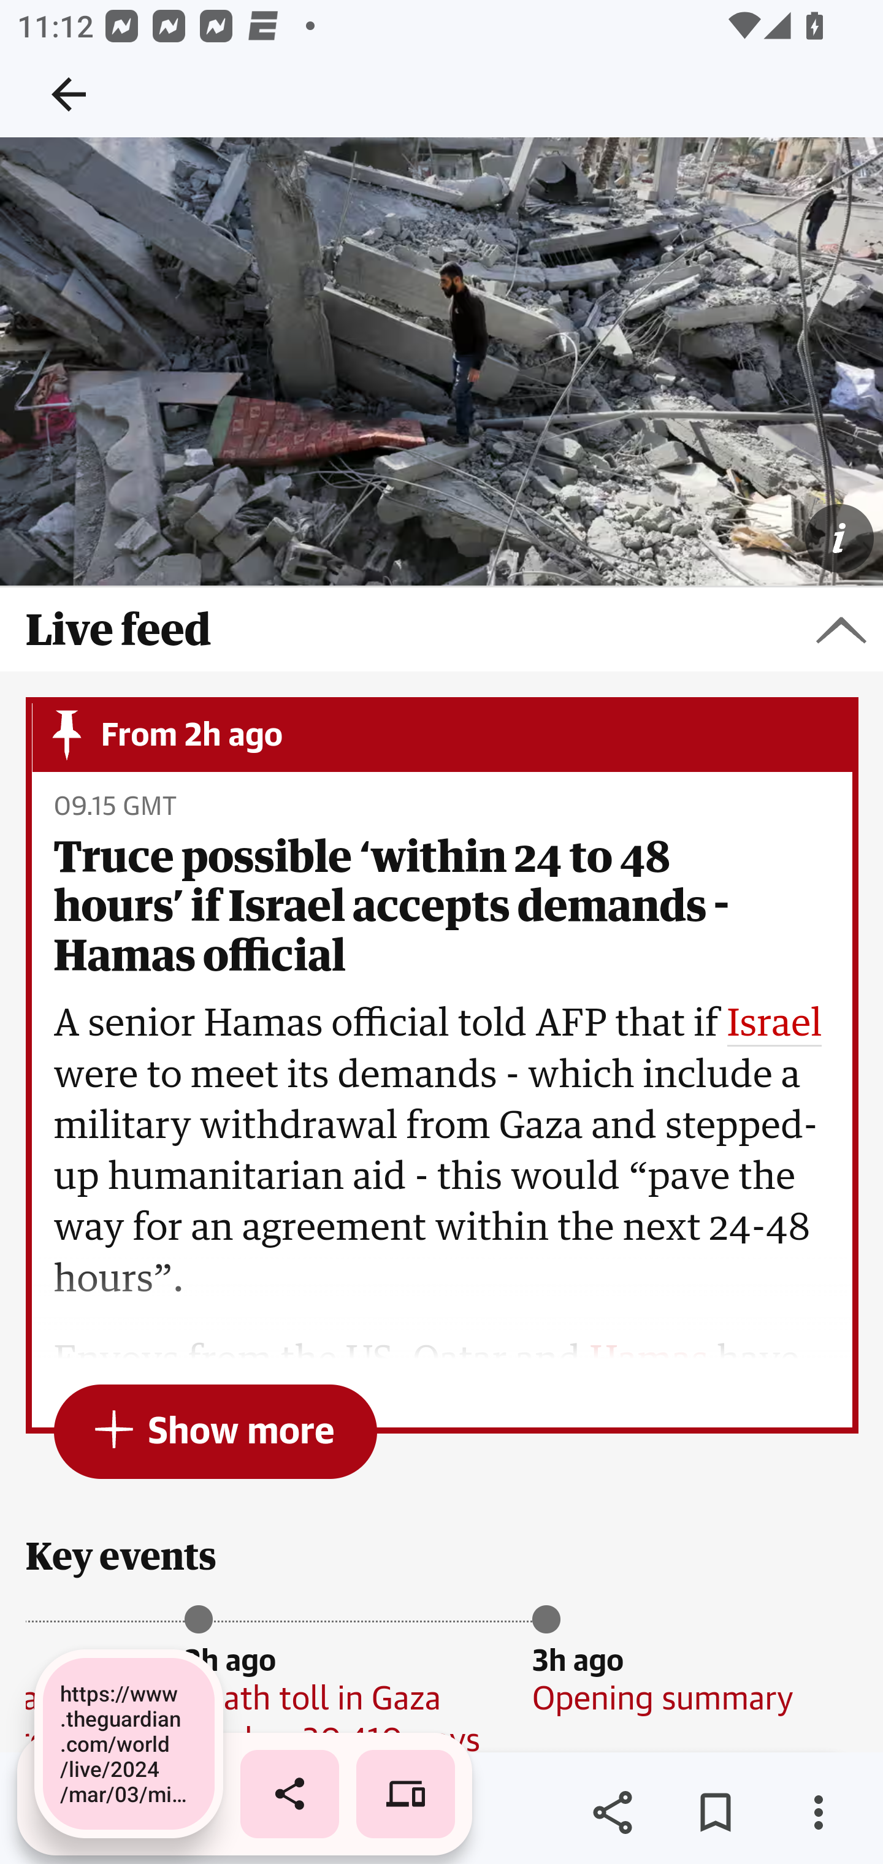  Describe the element at coordinates (774, 1025) in the screenshot. I see `Israel` at that location.